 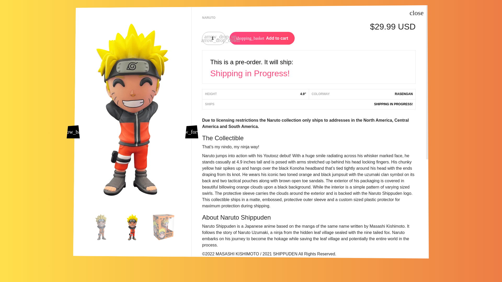 I want to click on HOW IT'S MADE, so click(x=329, y=257).